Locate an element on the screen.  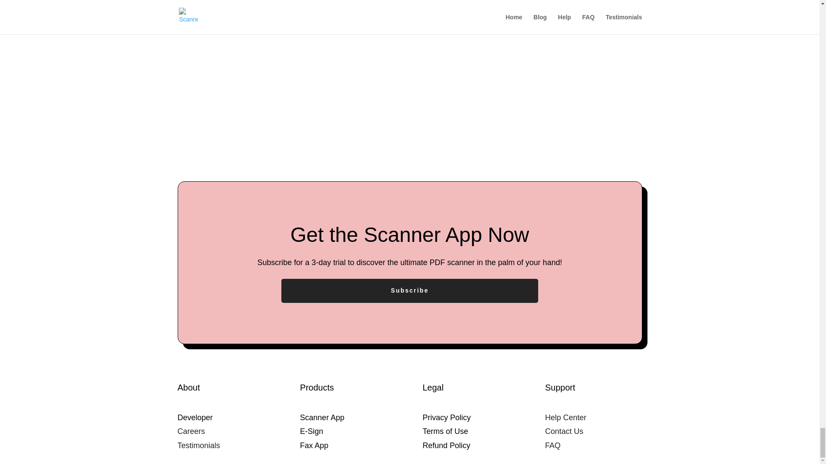
Help Center is located at coordinates (566, 418).